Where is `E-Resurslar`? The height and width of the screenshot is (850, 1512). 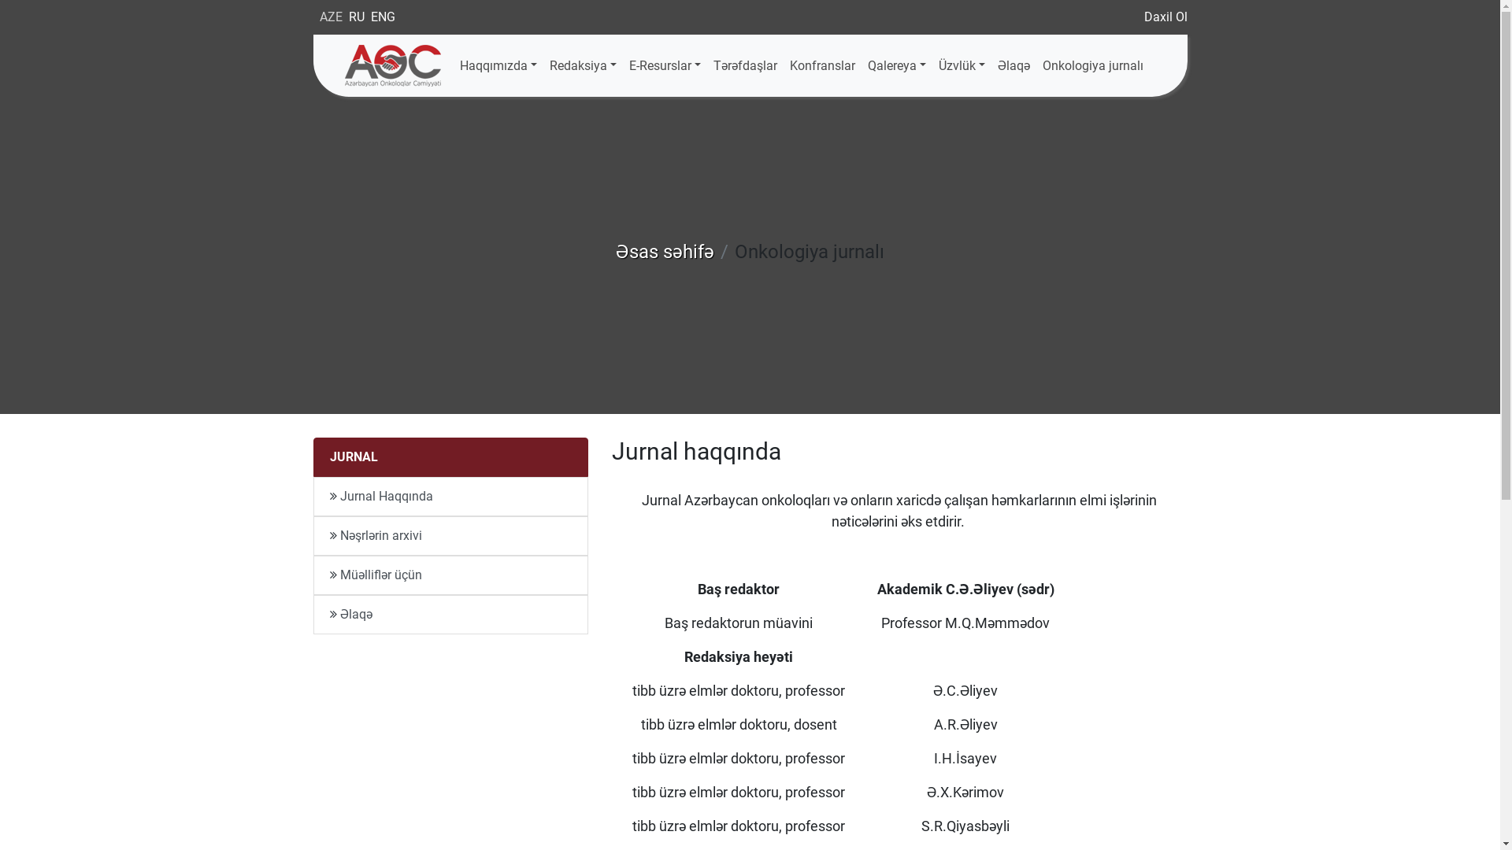
E-Resurslar is located at coordinates (665, 66).